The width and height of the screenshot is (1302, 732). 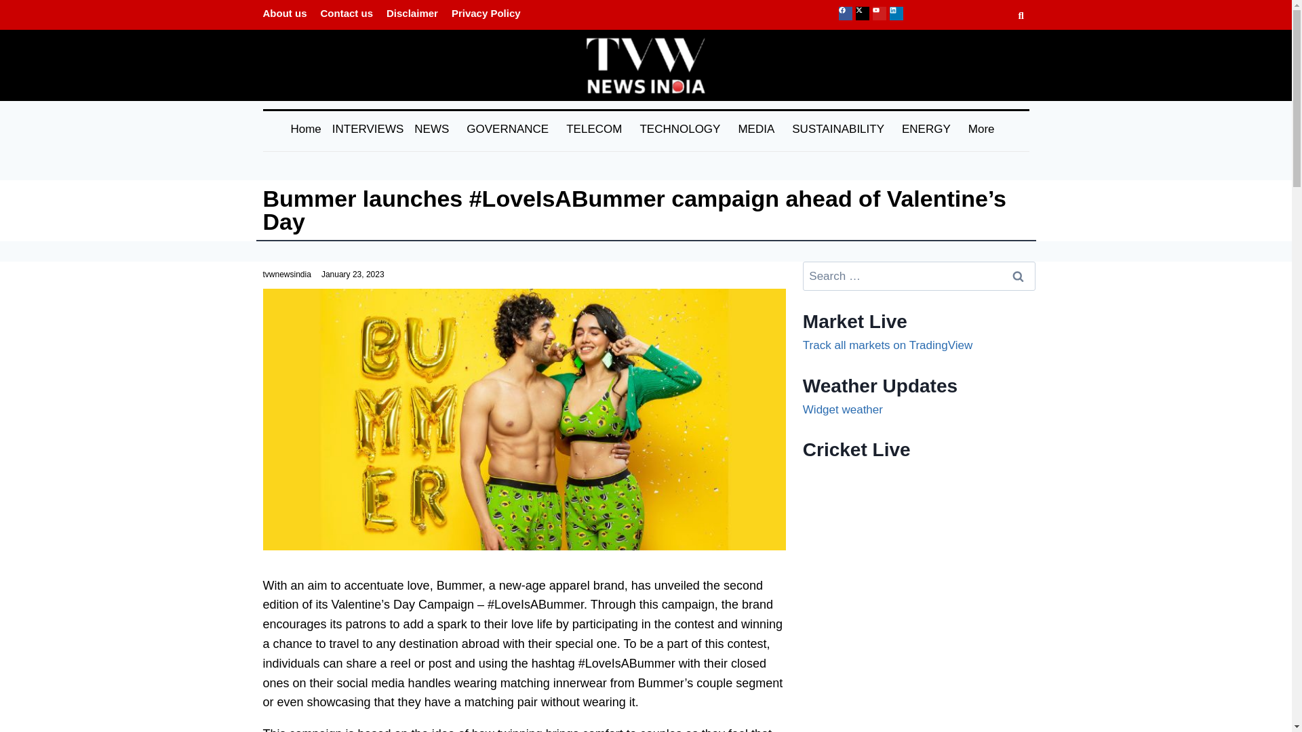 I want to click on TELECOM, so click(x=597, y=129).